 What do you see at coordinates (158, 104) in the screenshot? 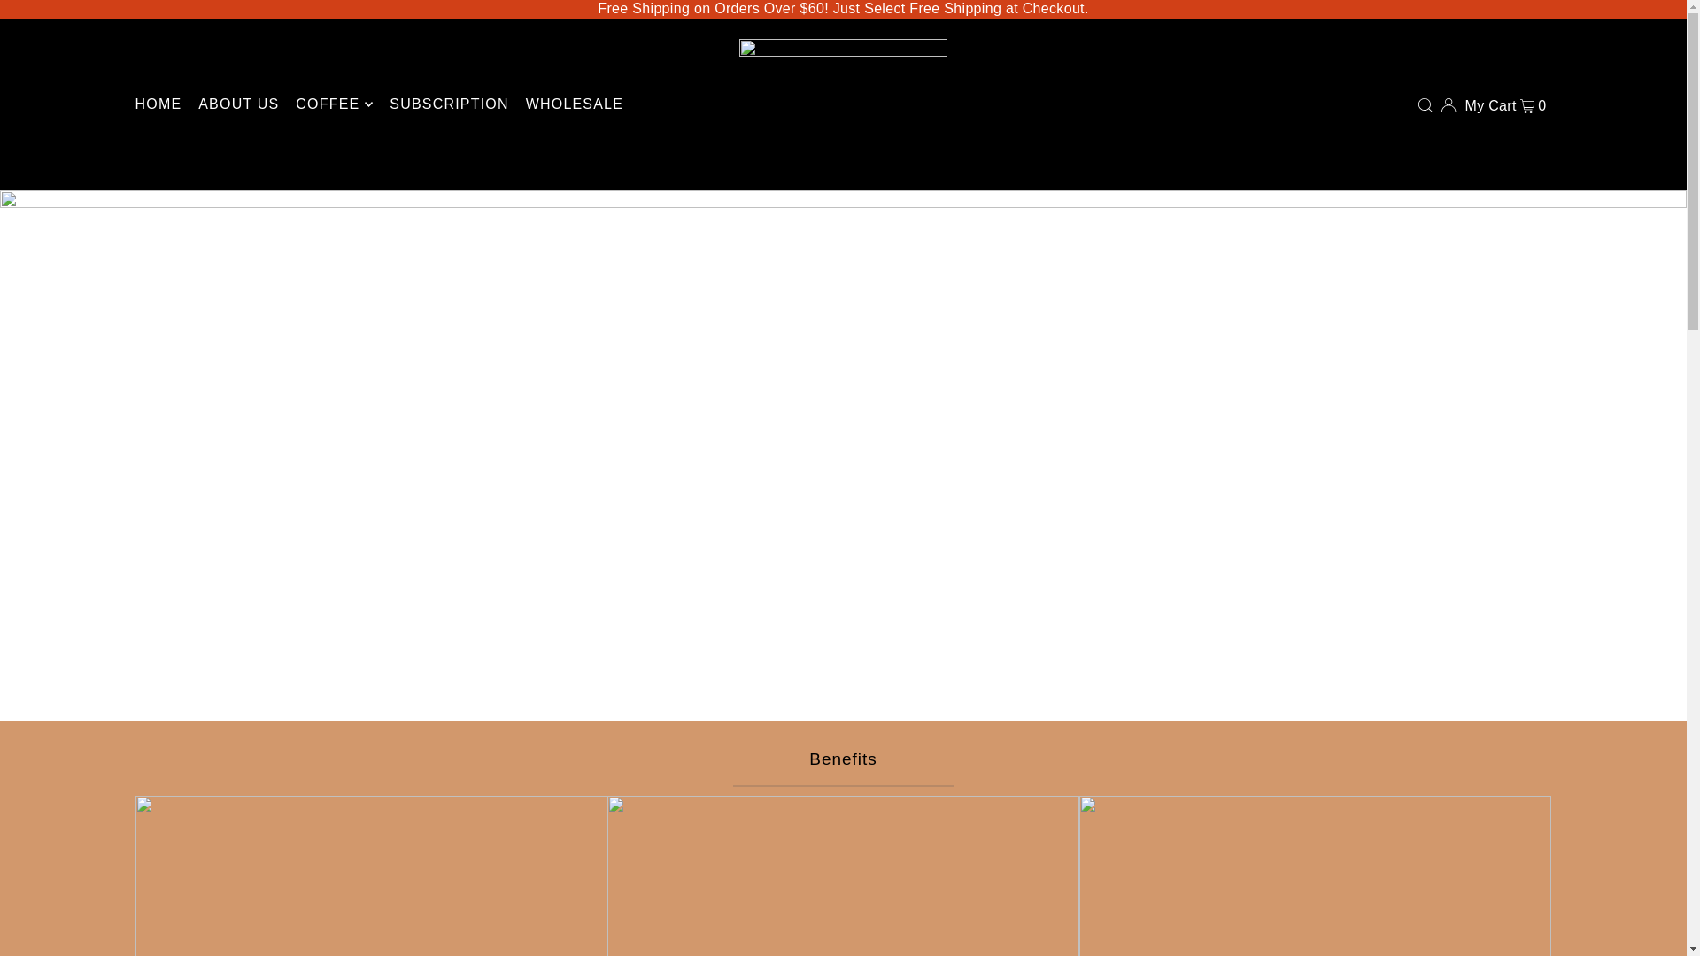
I see `HOME` at bounding box center [158, 104].